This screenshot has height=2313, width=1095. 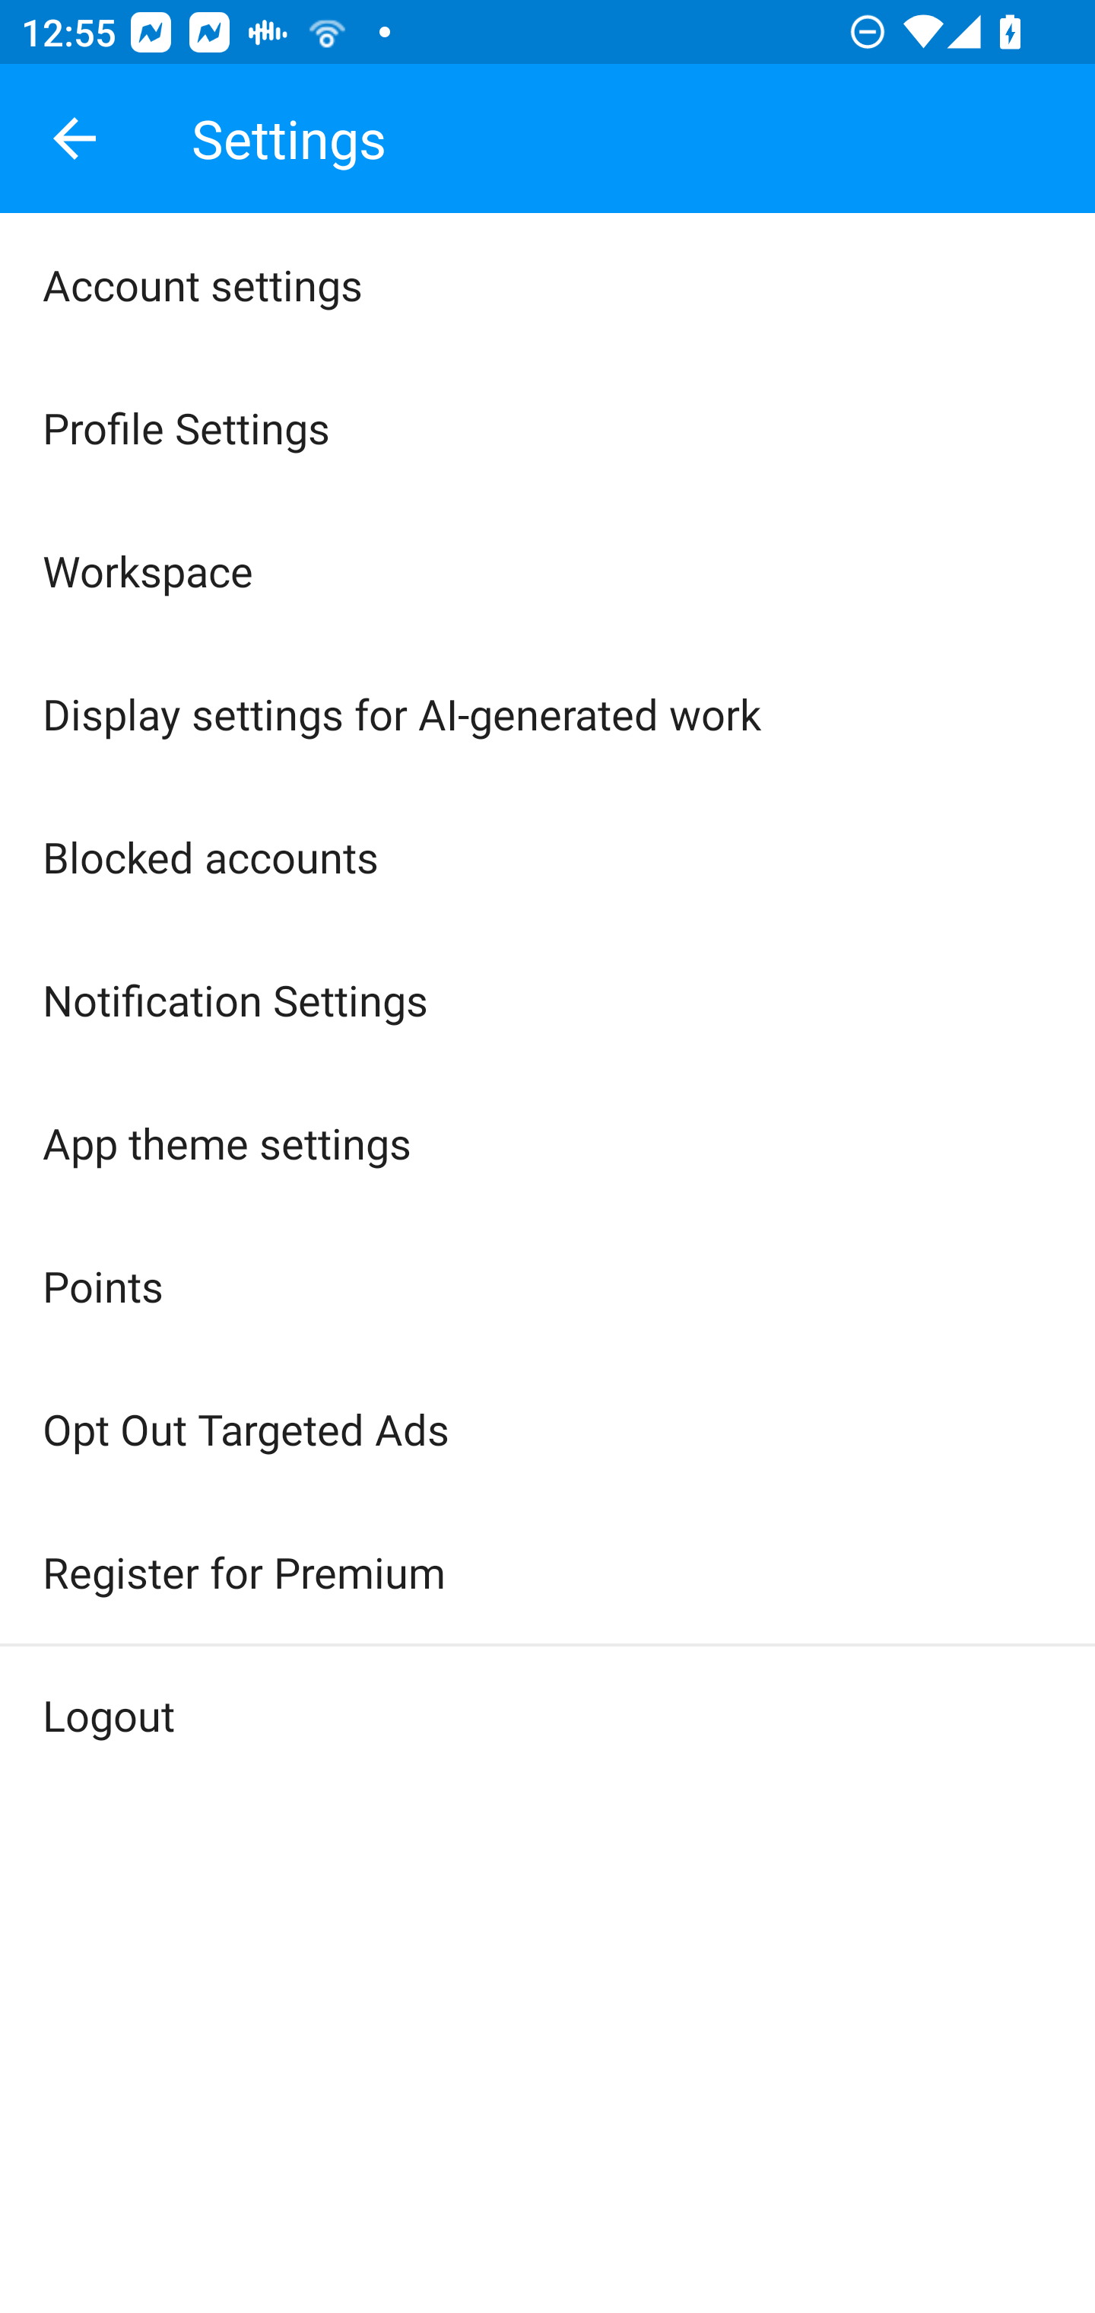 I want to click on App theme settings, so click(x=547, y=1143).